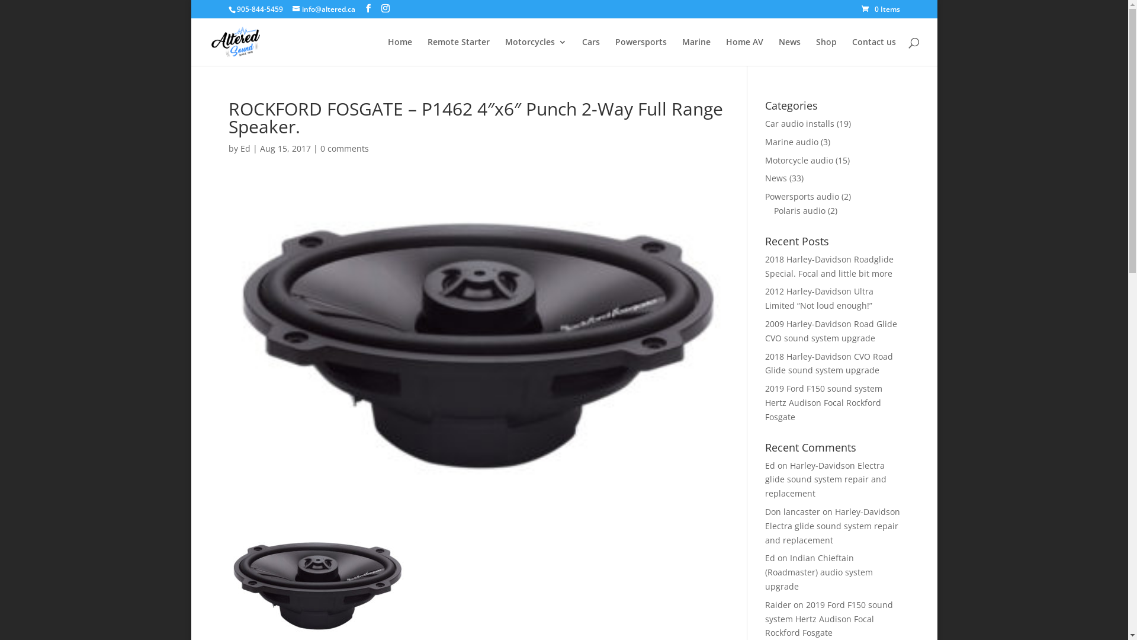 The image size is (1137, 640). I want to click on 0 Items, so click(880, 9).